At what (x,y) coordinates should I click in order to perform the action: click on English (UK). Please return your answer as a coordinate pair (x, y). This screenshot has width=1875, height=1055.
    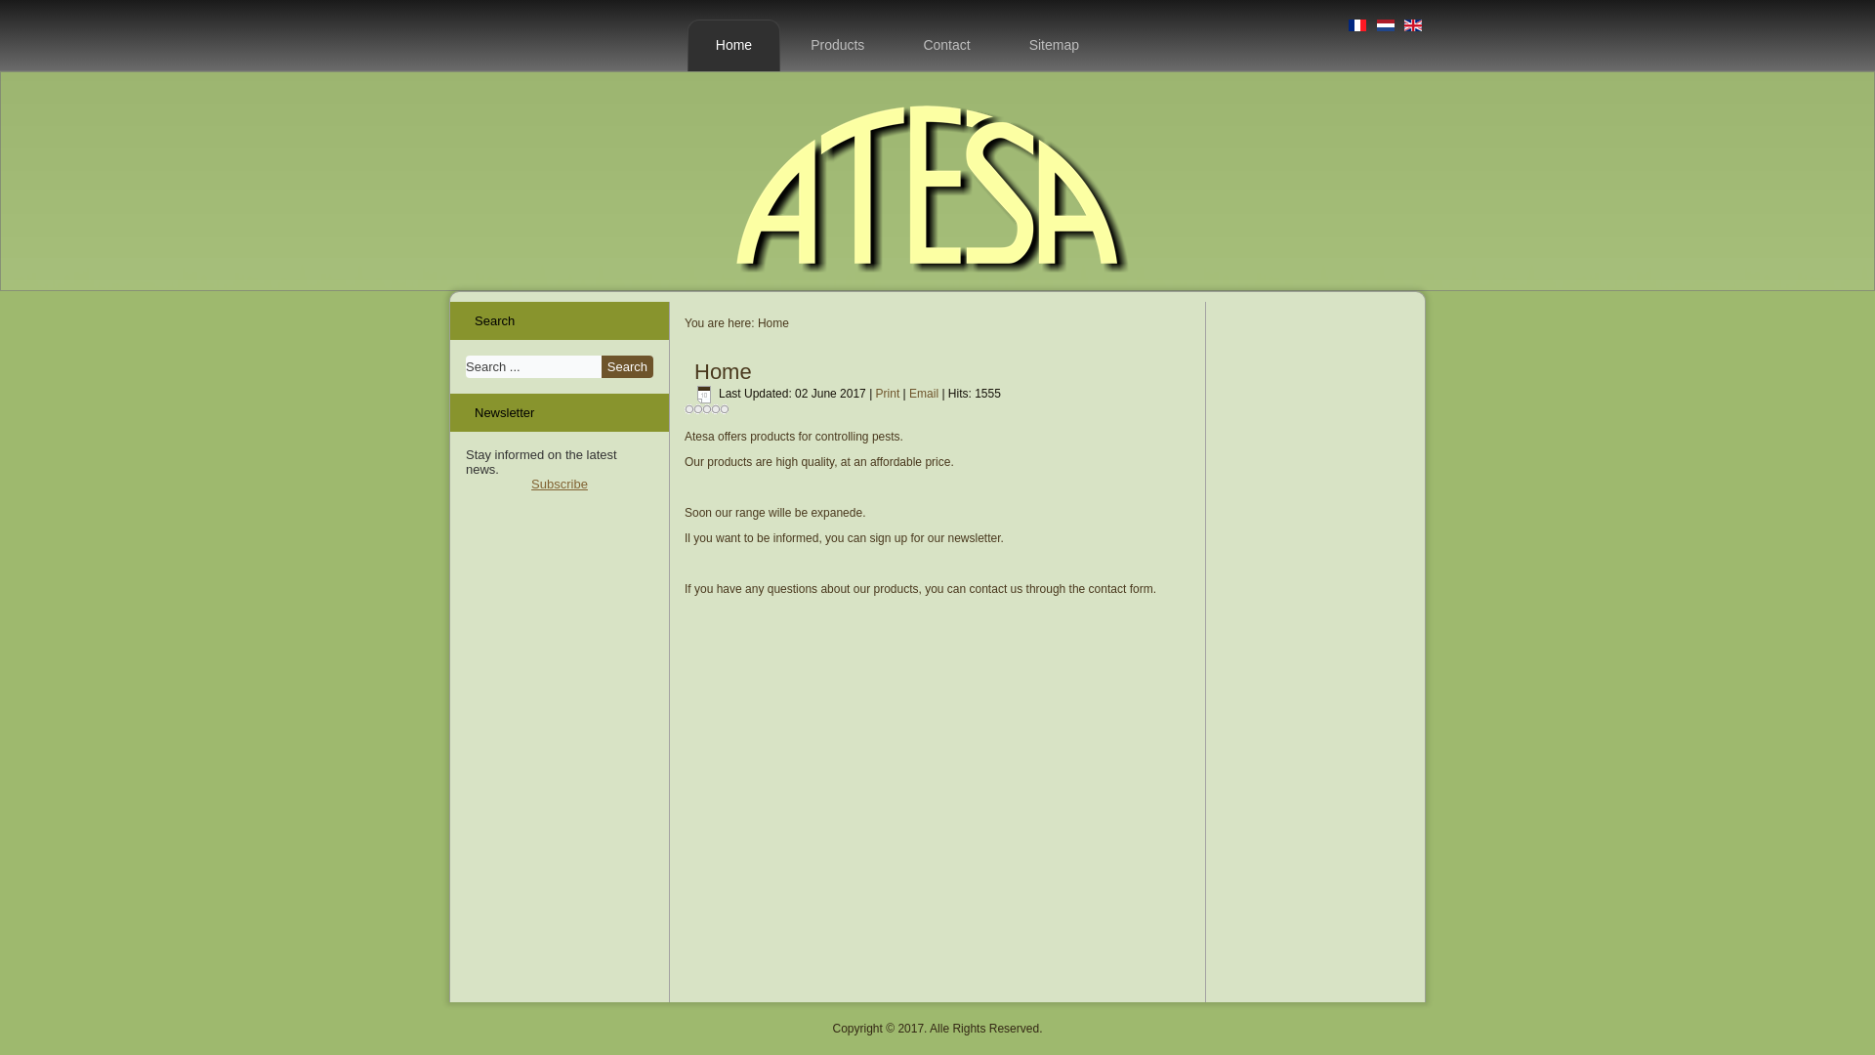
    Looking at the image, I should click on (1413, 25).